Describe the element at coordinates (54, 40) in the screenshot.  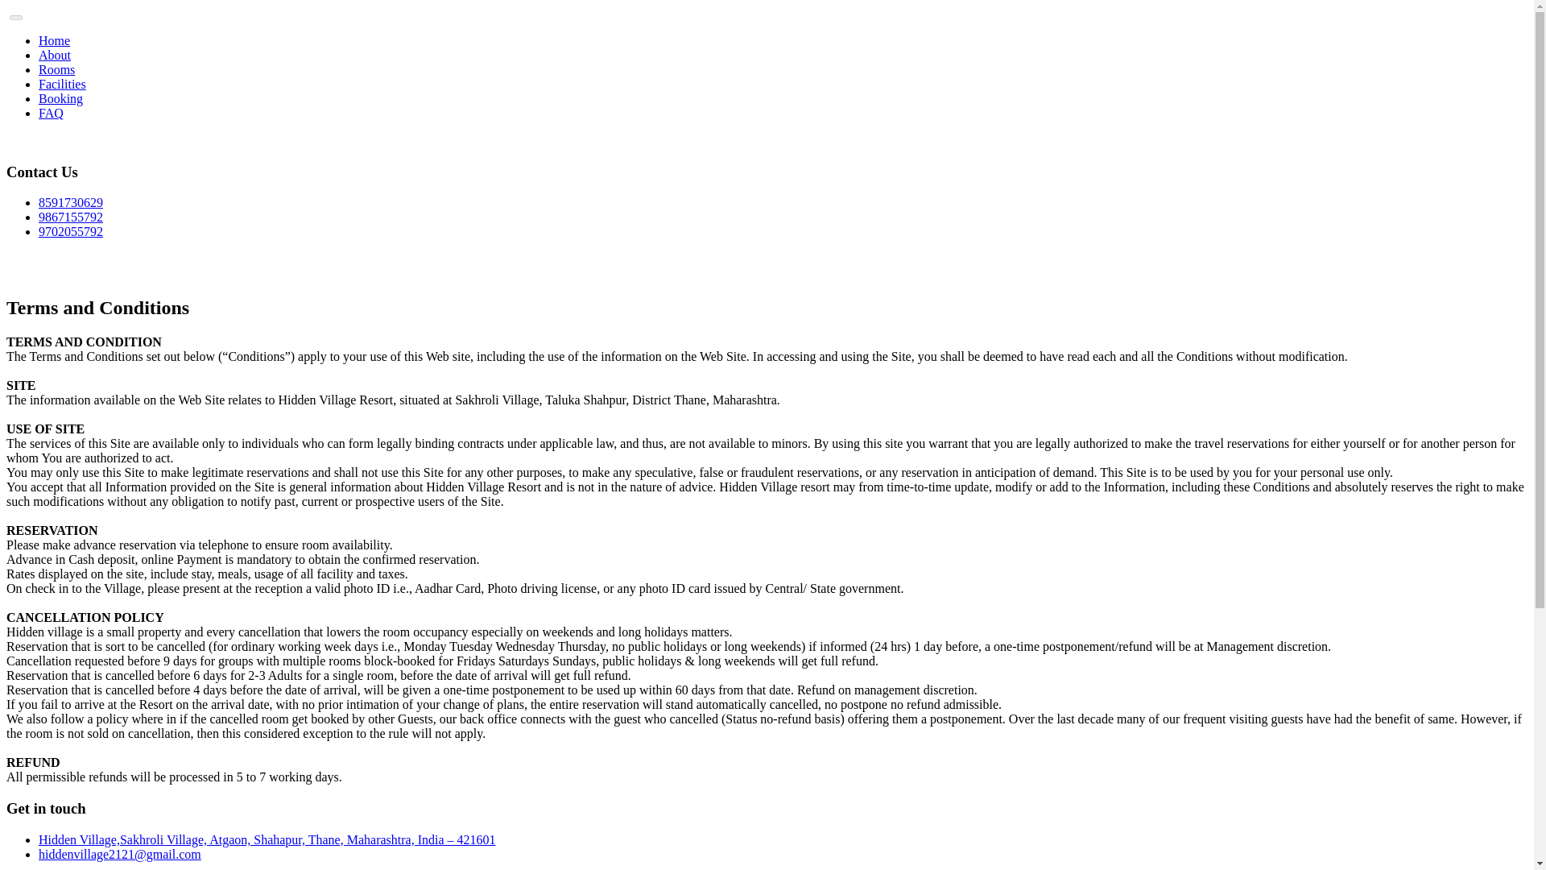
I see `Home` at that location.